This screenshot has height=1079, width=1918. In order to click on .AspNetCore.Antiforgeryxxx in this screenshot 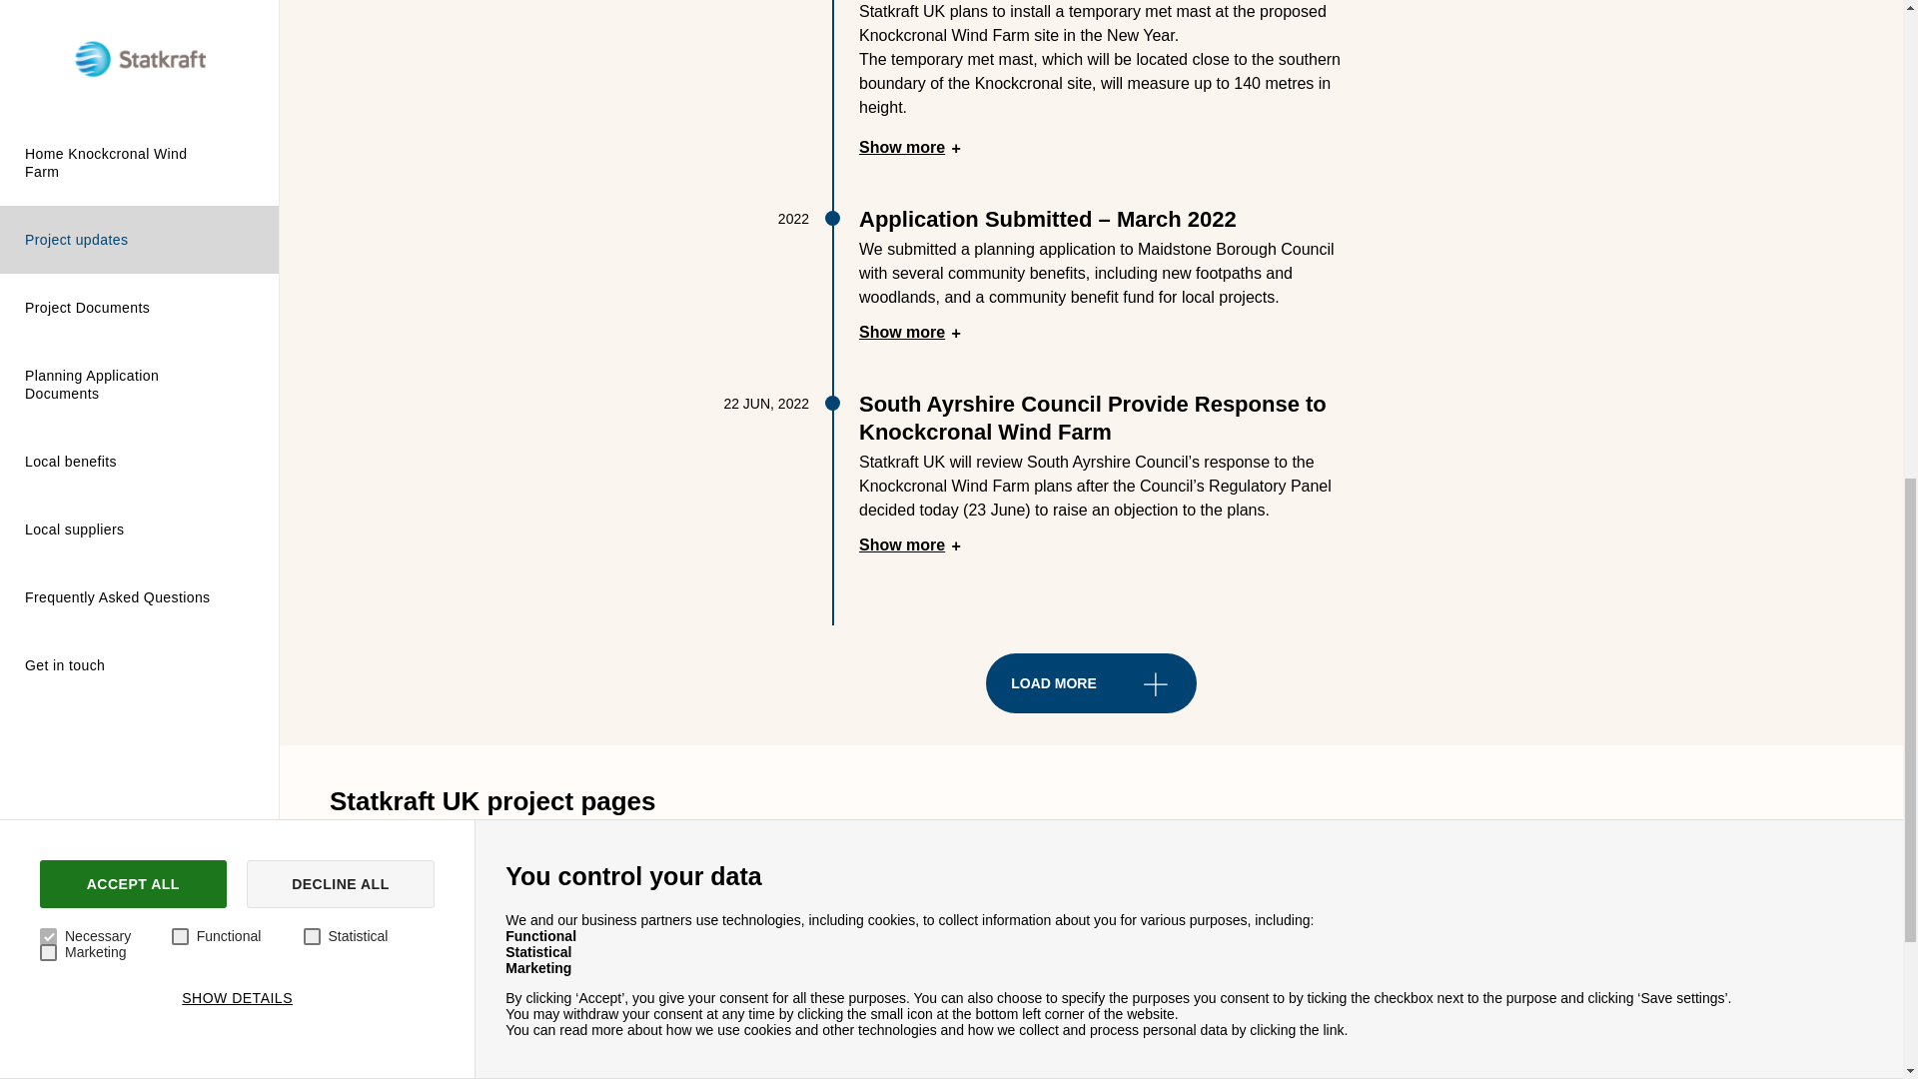, I will do `click(1536, 106)`.